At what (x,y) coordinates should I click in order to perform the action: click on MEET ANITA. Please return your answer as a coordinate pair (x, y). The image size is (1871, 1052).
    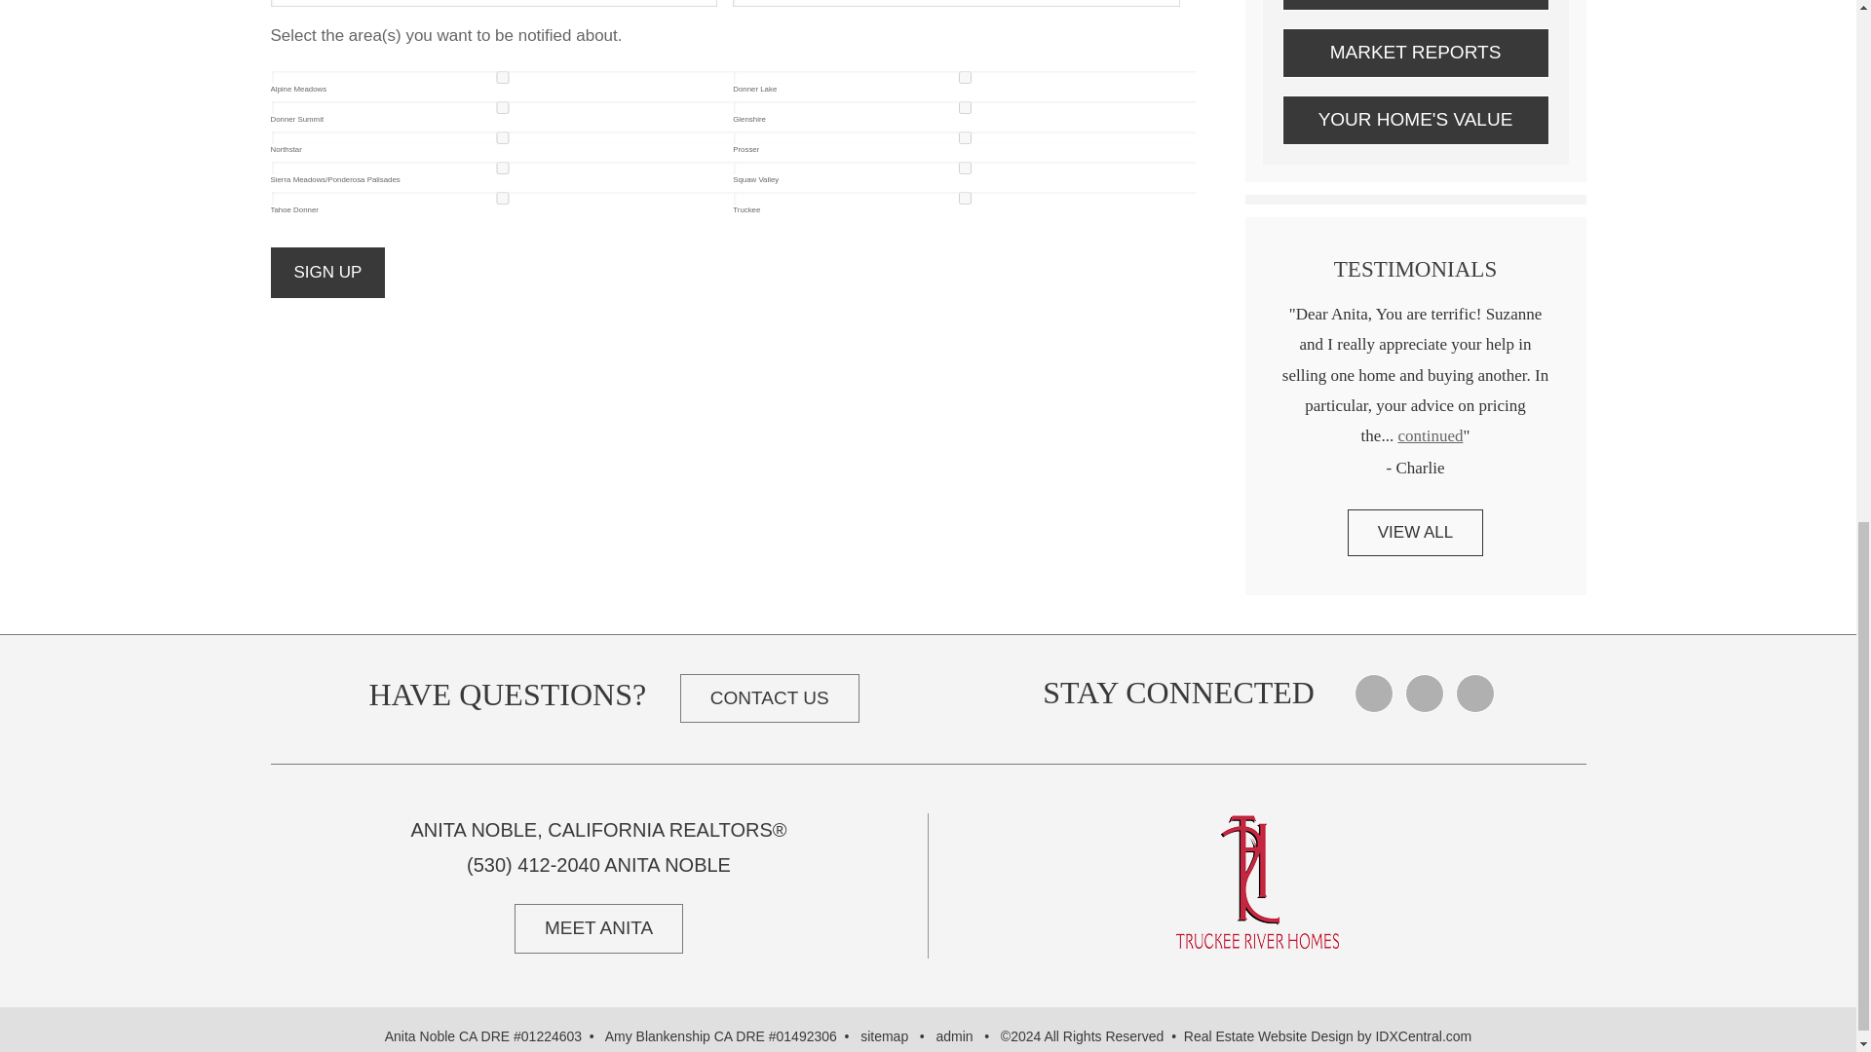
    Looking at the image, I should click on (598, 927).